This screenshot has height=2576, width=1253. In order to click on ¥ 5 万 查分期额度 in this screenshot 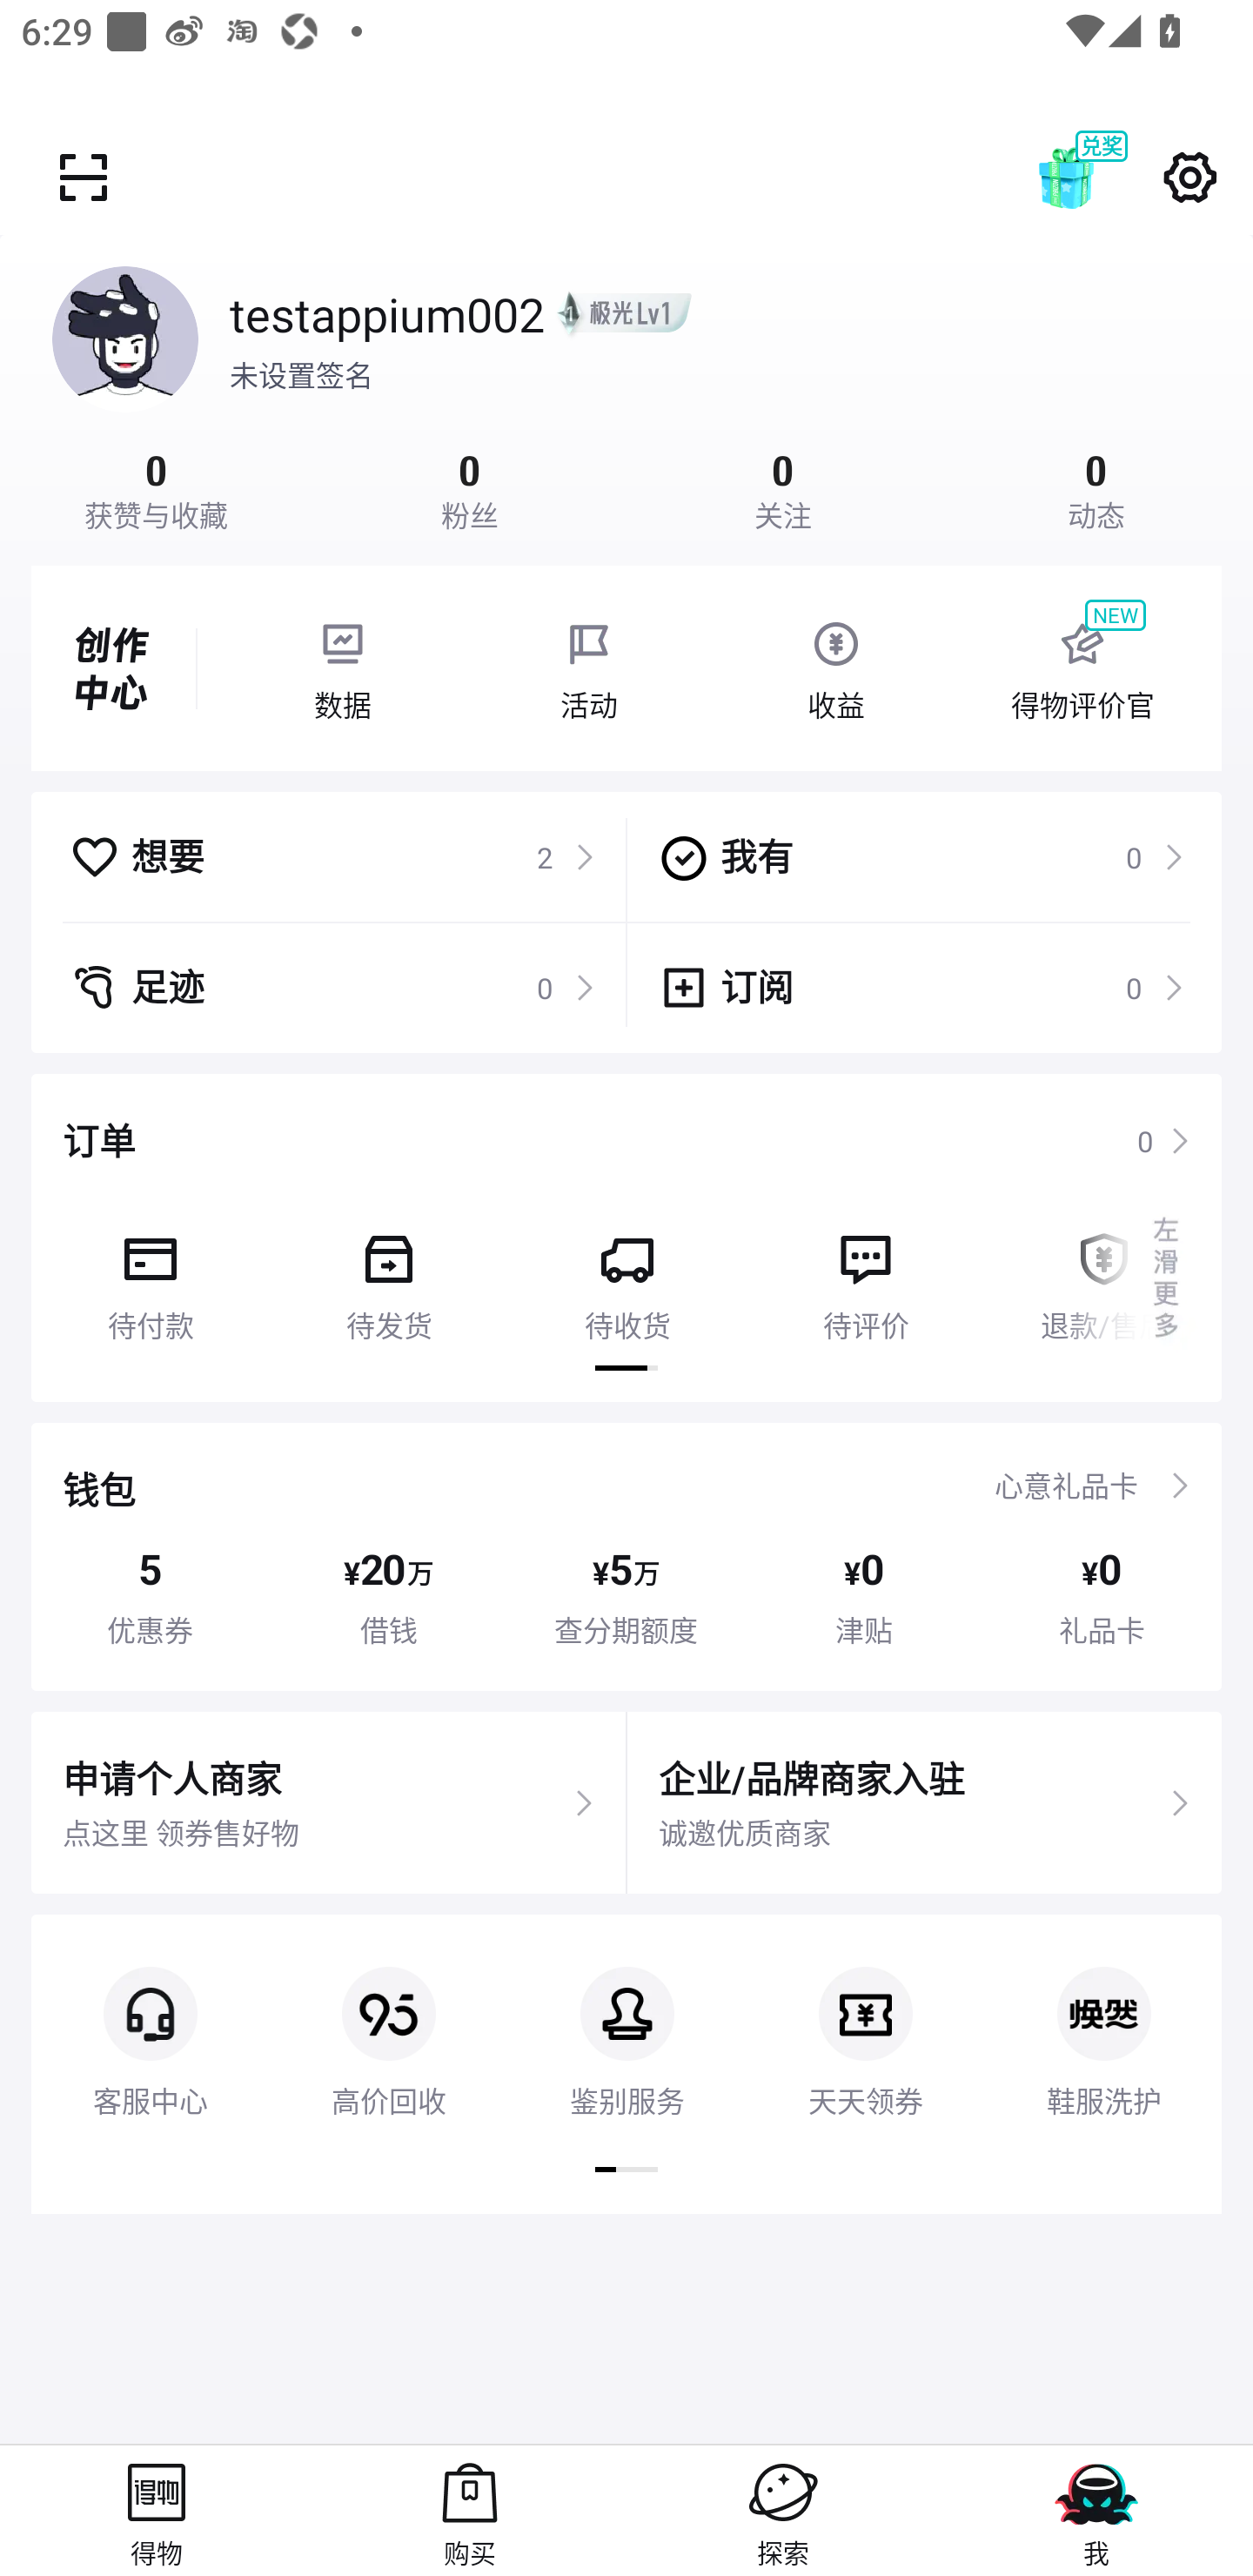, I will do `click(626, 1597)`.